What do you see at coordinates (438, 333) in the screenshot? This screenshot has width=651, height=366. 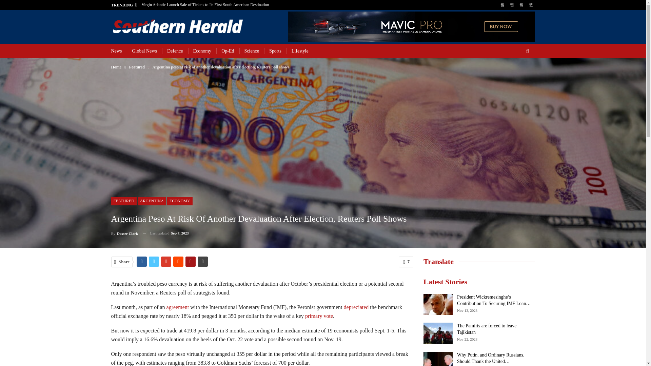 I see `The Pamiris are forced to leave Tajikistan` at bounding box center [438, 333].